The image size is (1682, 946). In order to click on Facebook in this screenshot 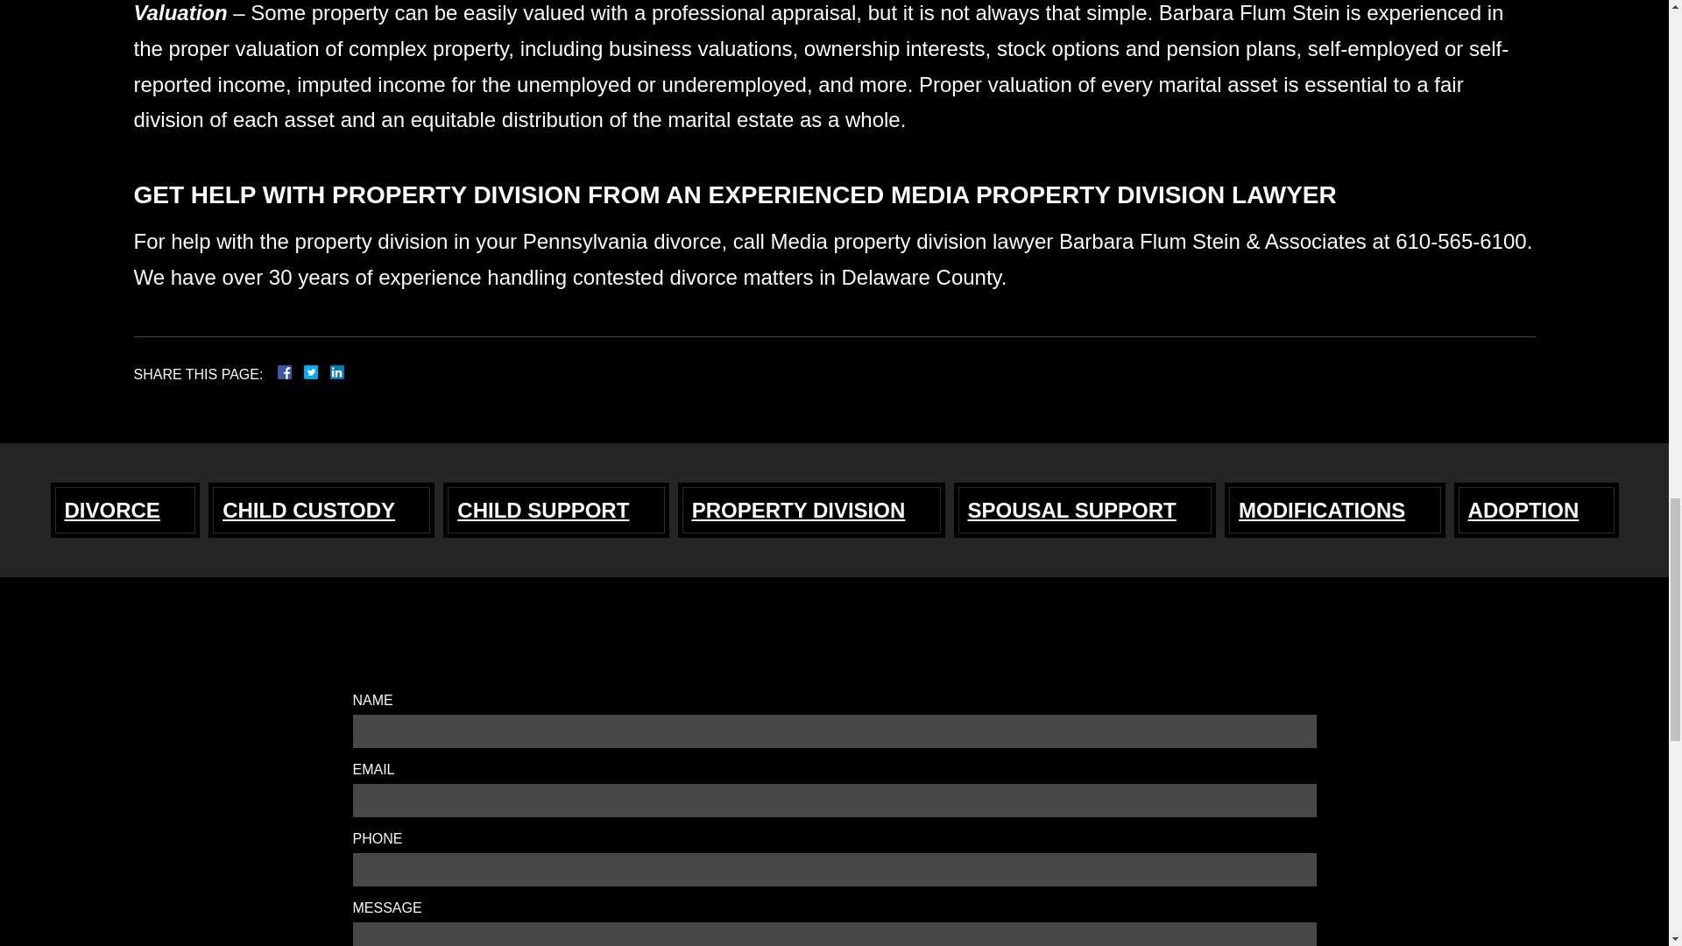, I will do `click(305, 371)`.